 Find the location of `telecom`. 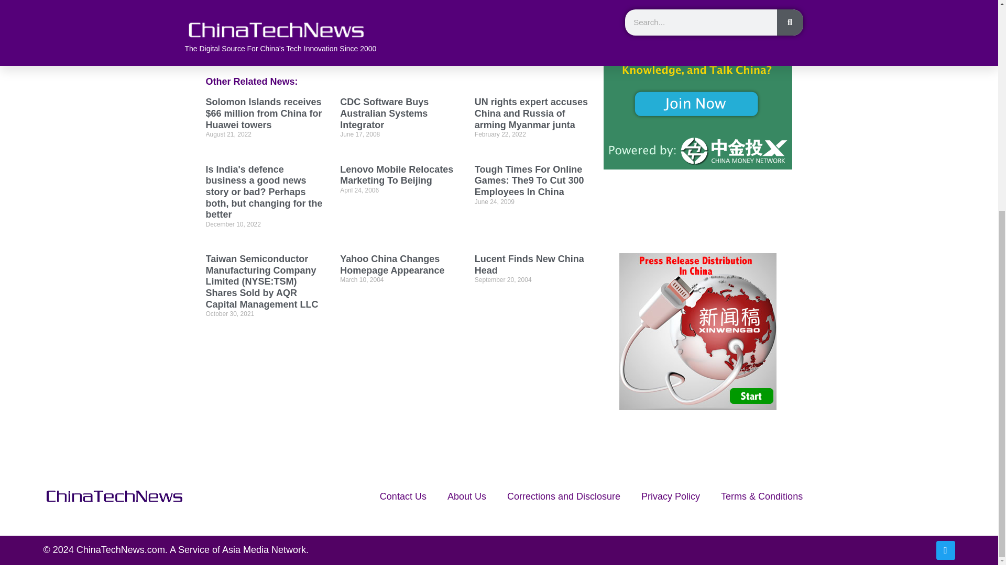

telecom is located at coordinates (453, 24).